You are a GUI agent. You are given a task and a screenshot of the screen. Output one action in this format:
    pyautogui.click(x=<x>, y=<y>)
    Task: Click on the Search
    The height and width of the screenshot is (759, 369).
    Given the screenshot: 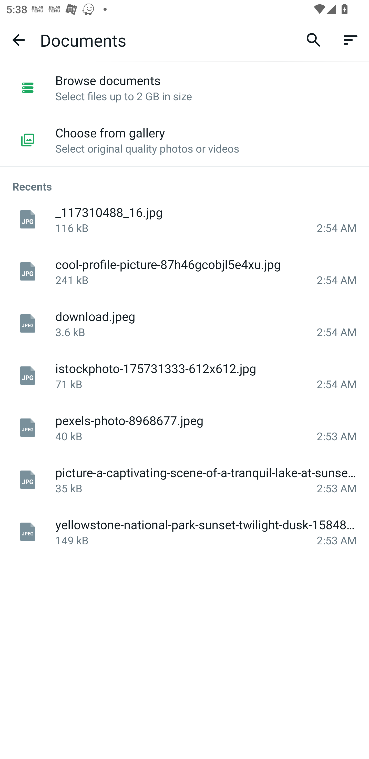 What is the action you would take?
    pyautogui.click(x=314, y=39)
    